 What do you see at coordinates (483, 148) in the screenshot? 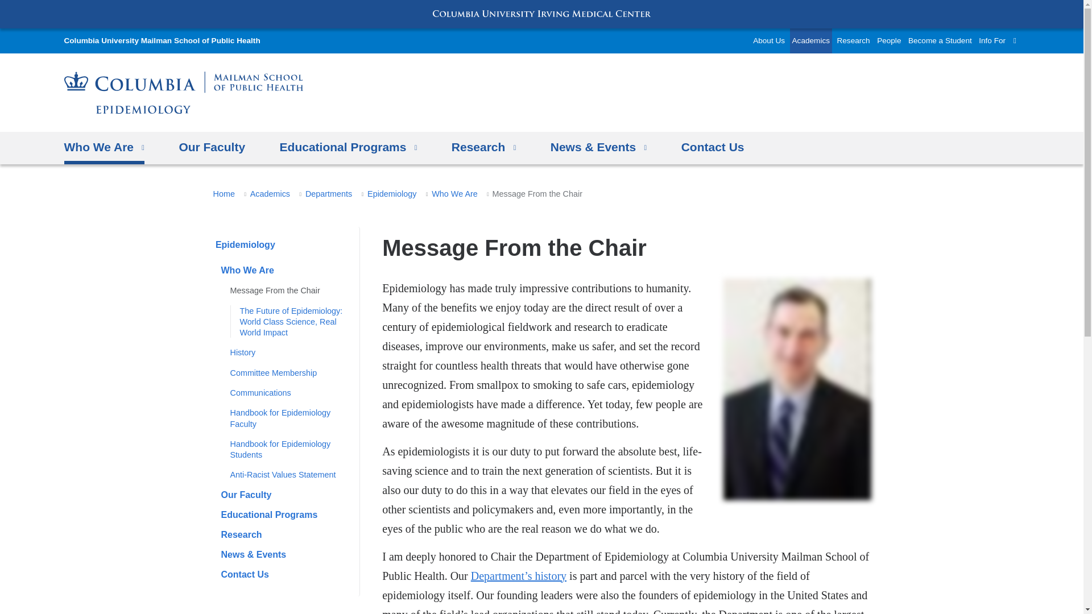
I see `Research` at bounding box center [483, 148].